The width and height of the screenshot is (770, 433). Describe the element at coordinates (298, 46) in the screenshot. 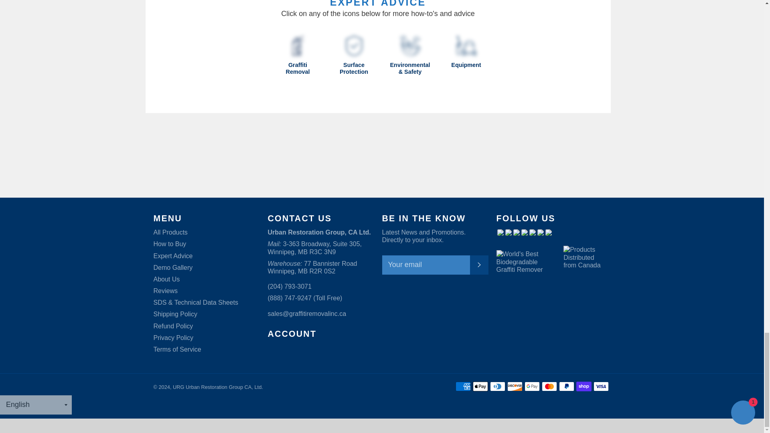

I see `Graffiti Removal` at that location.